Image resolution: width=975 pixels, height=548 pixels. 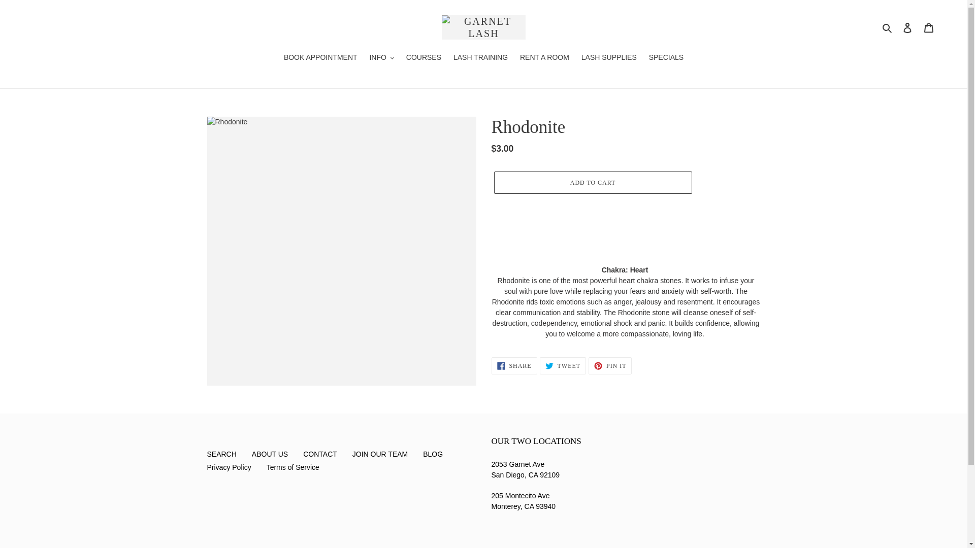 I want to click on LASH TRAINING, so click(x=480, y=58).